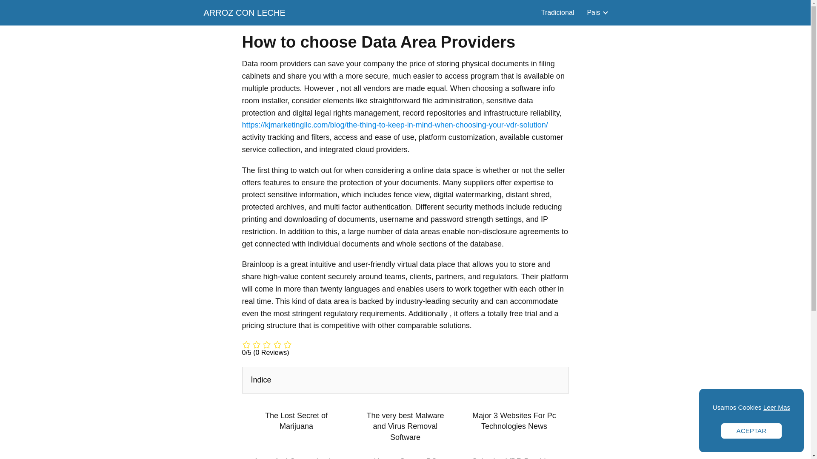  I want to click on Tradicional, so click(557, 12).